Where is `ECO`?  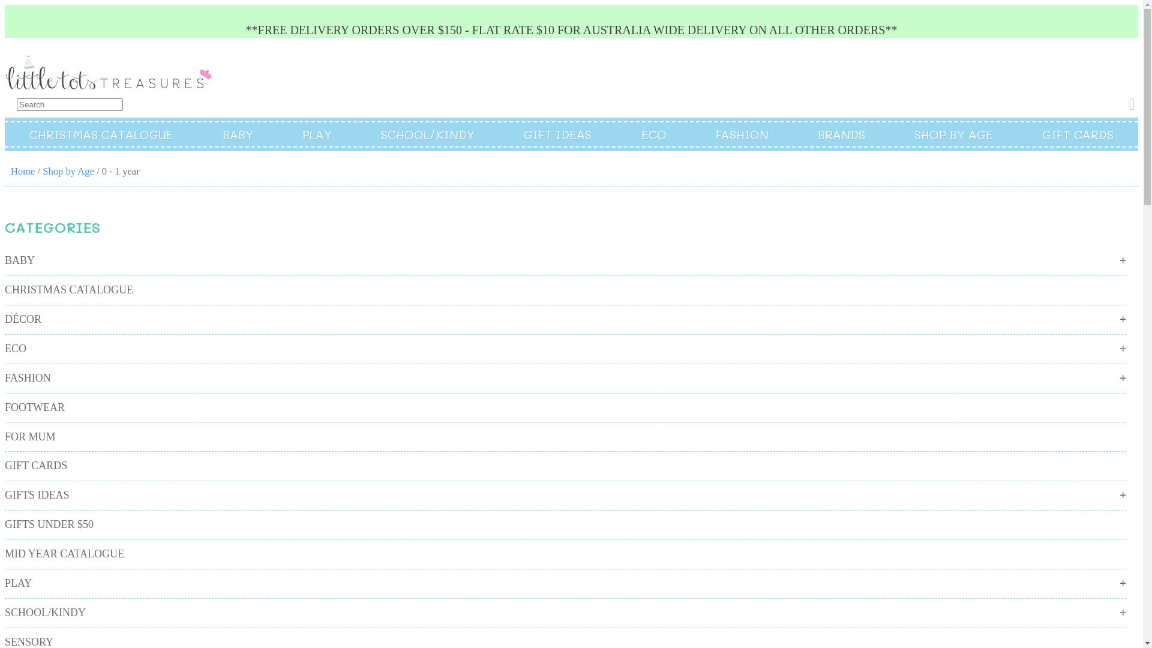 ECO is located at coordinates (654, 134).